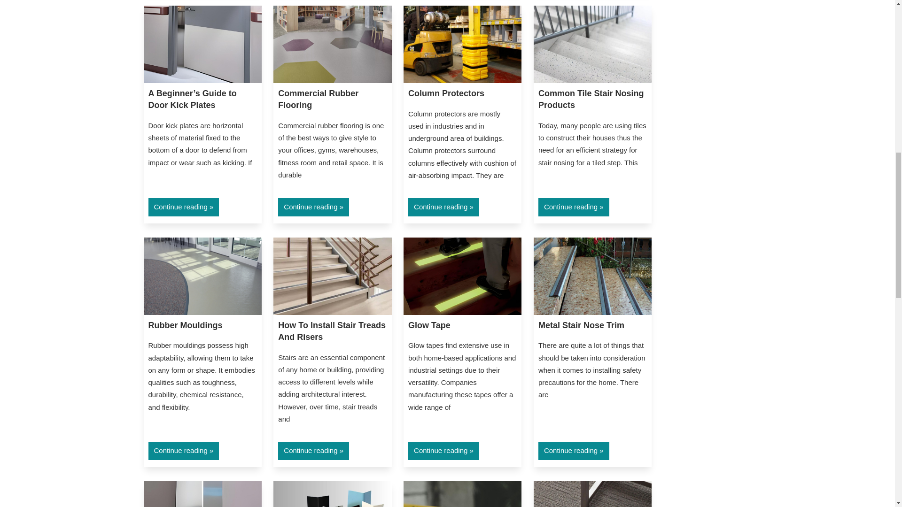 The image size is (902, 507). I want to click on Choosing the Right Wall Corner Guards 32, so click(332, 494).